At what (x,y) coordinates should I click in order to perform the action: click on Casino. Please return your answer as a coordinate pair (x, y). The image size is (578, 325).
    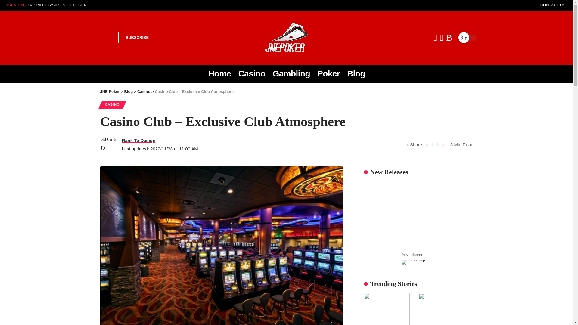
    Looking at the image, I should click on (144, 91).